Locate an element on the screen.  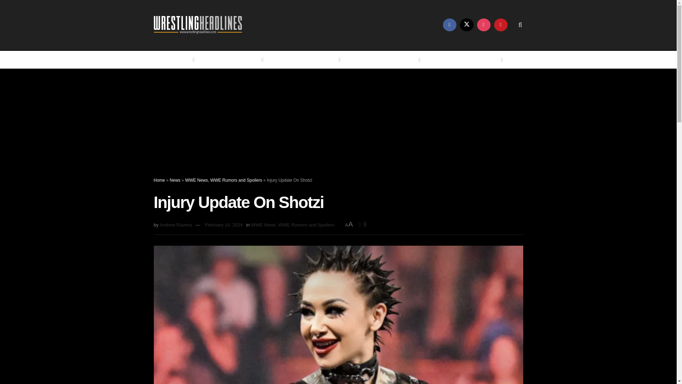
RESULTS is located at coordinates (326, 60).